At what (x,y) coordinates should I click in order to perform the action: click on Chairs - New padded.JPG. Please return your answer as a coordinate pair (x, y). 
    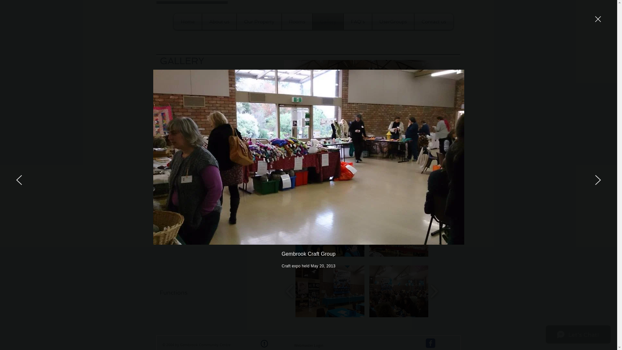
    Looking at the image, I should click on (319, 170).